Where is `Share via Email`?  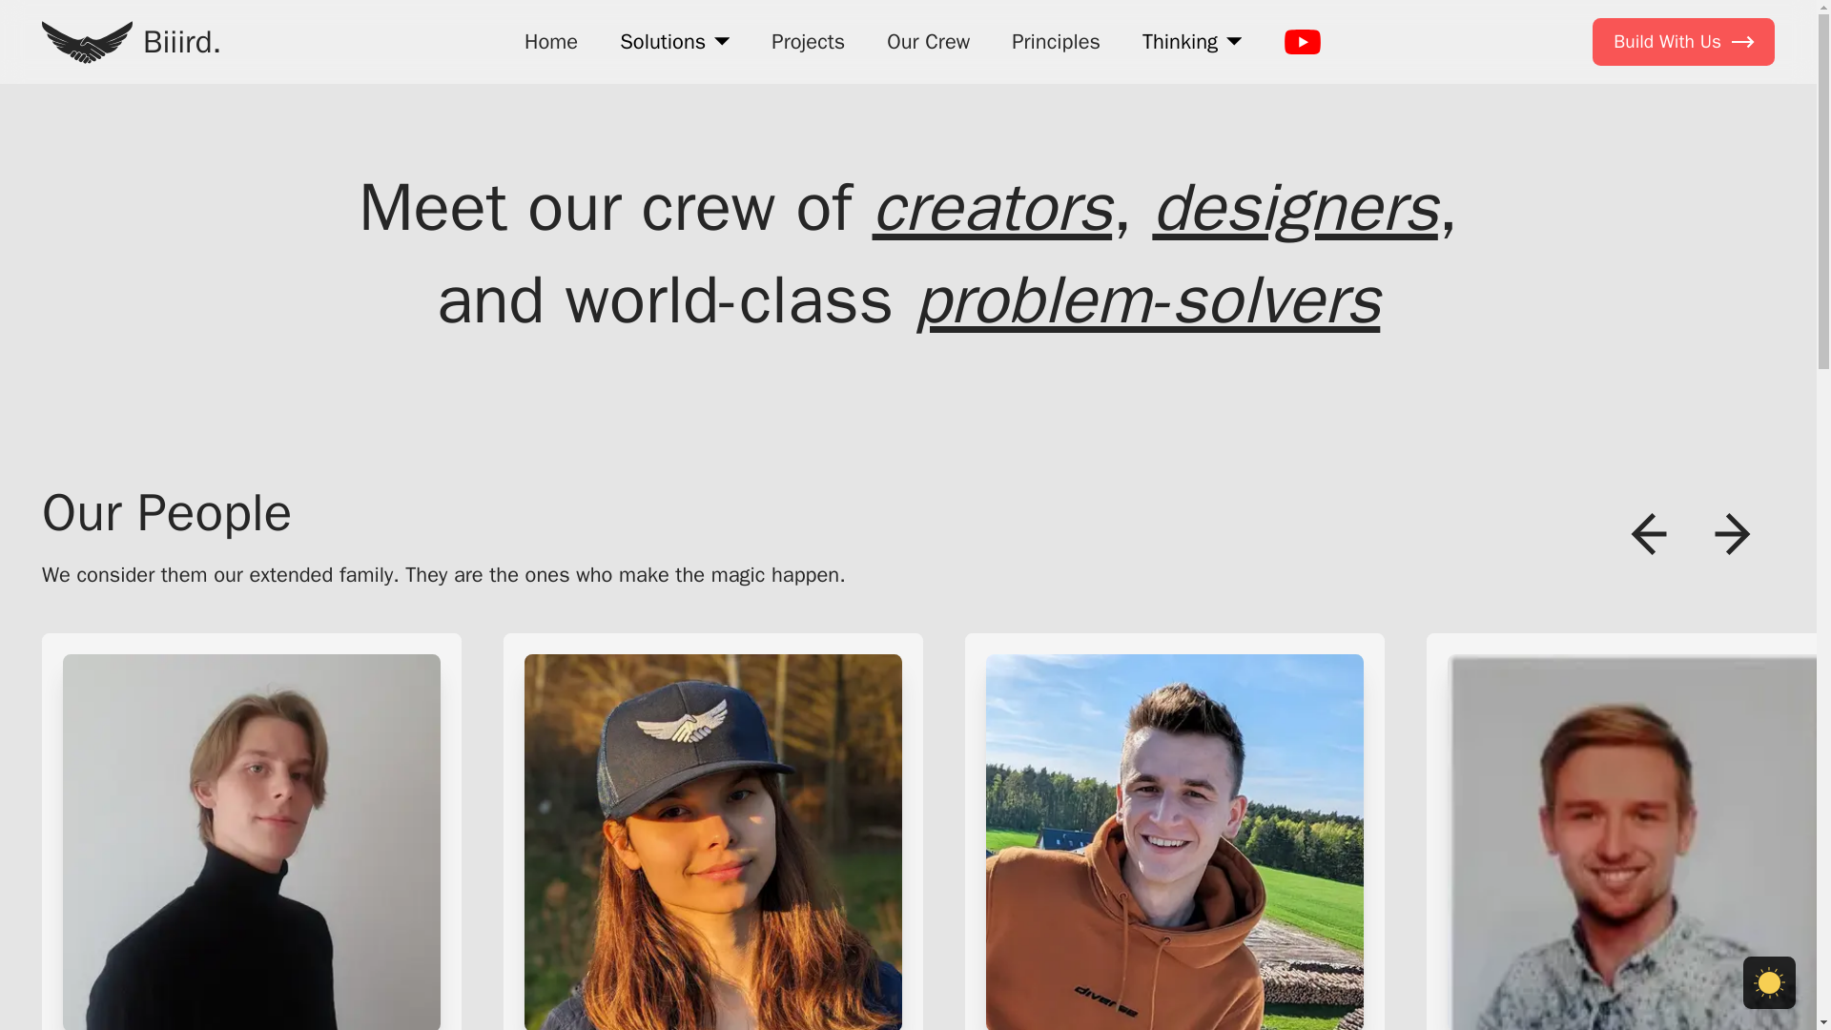
Share via Email is located at coordinates (1621, 125).